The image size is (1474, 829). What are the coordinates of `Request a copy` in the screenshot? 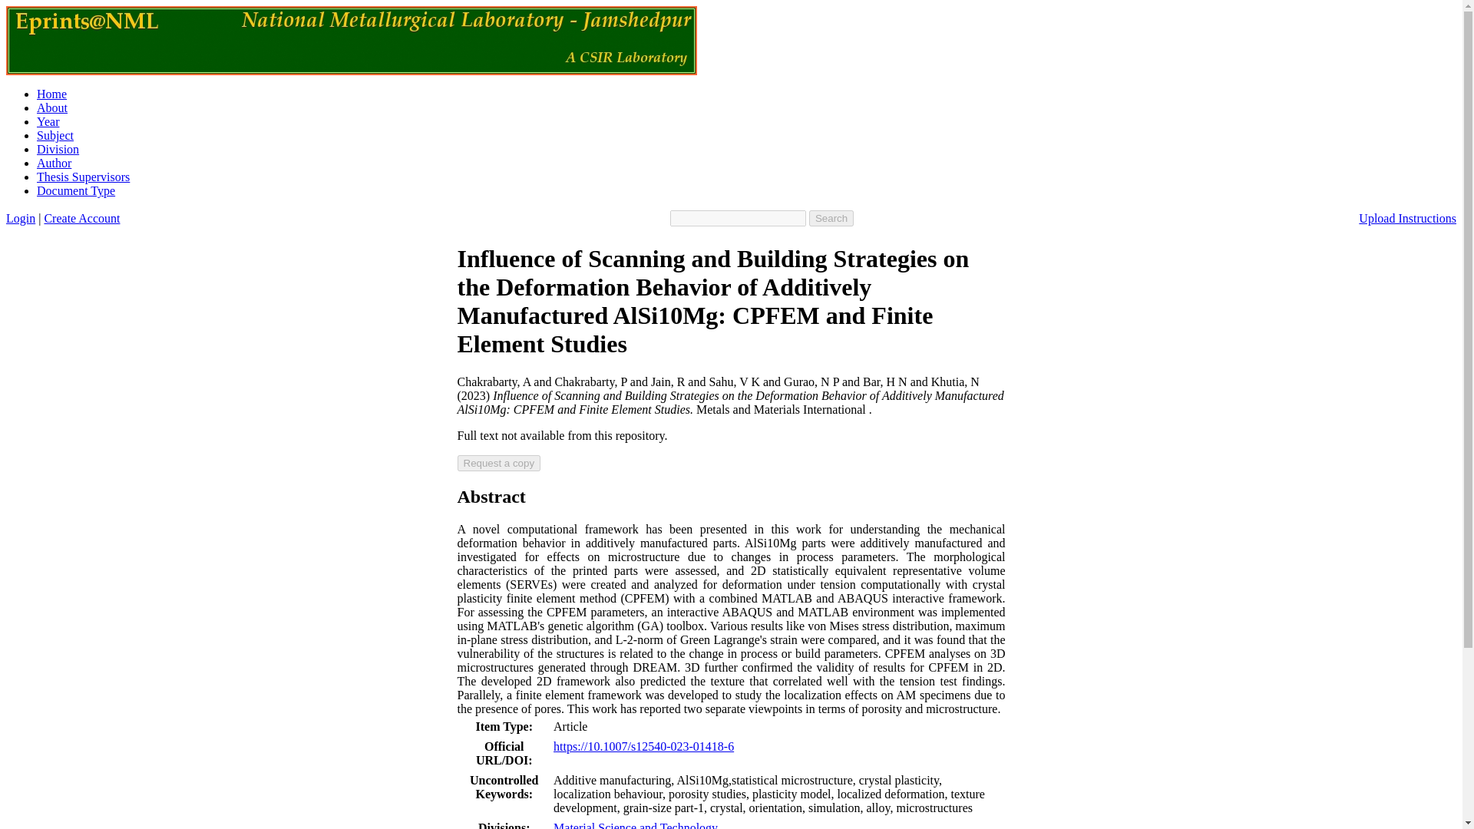 It's located at (499, 463).